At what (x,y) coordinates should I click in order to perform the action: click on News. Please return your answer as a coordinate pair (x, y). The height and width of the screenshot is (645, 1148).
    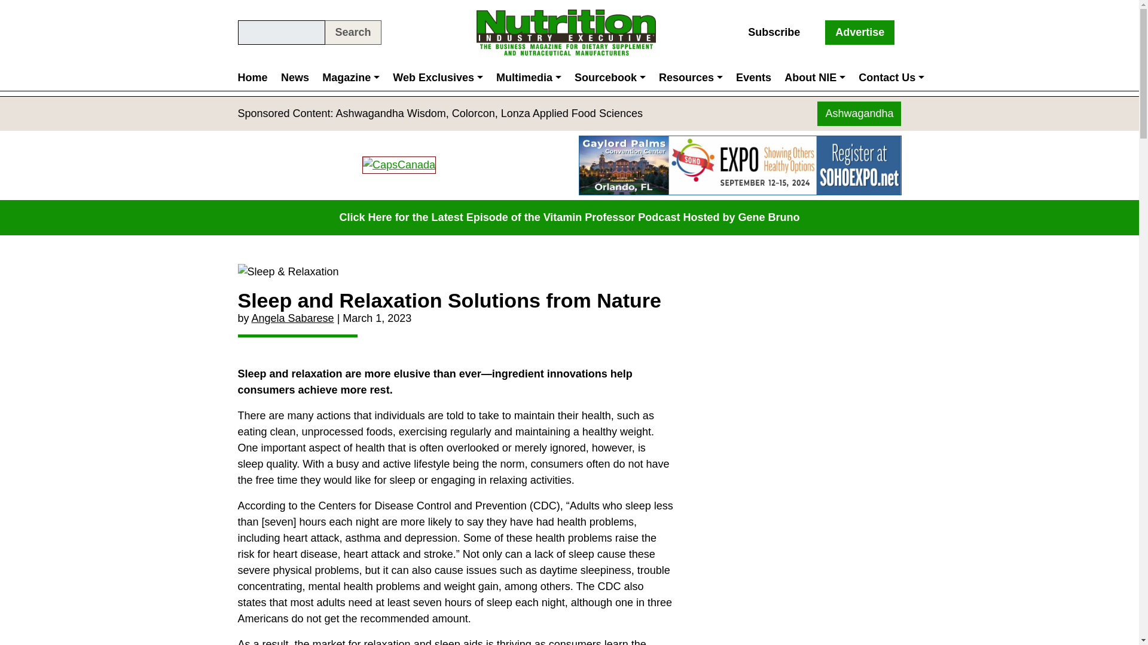
    Looking at the image, I should click on (295, 78).